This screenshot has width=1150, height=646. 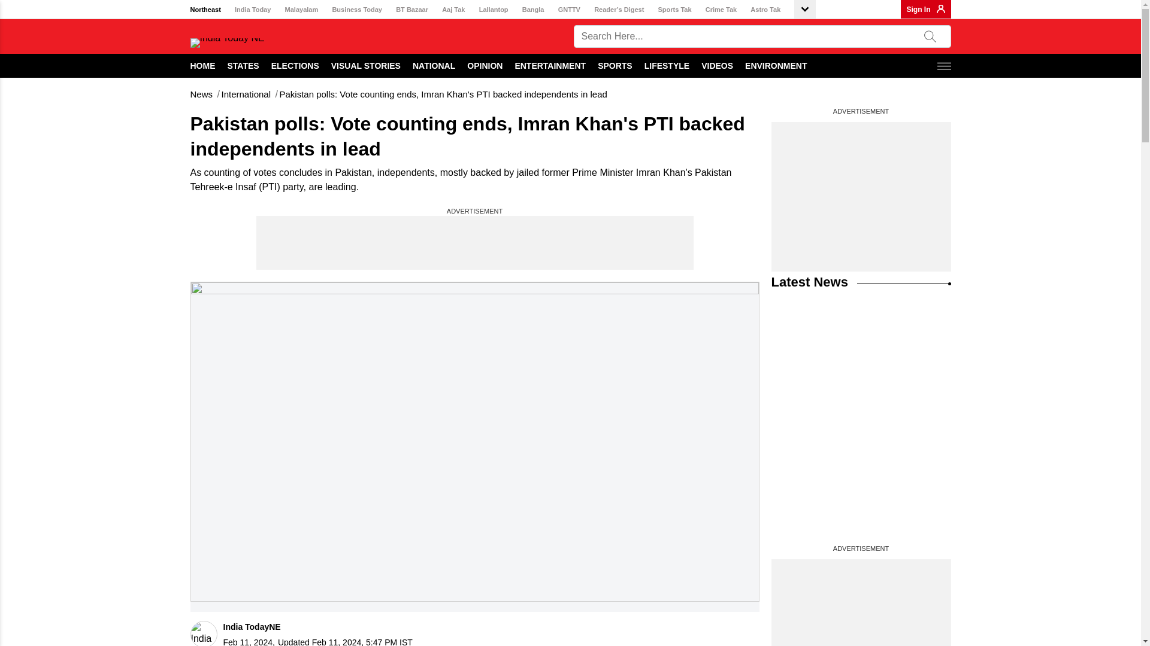 What do you see at coordinates (357, 10) in the screenshot?
I see `Business Today` at bounding box center [357, 10].